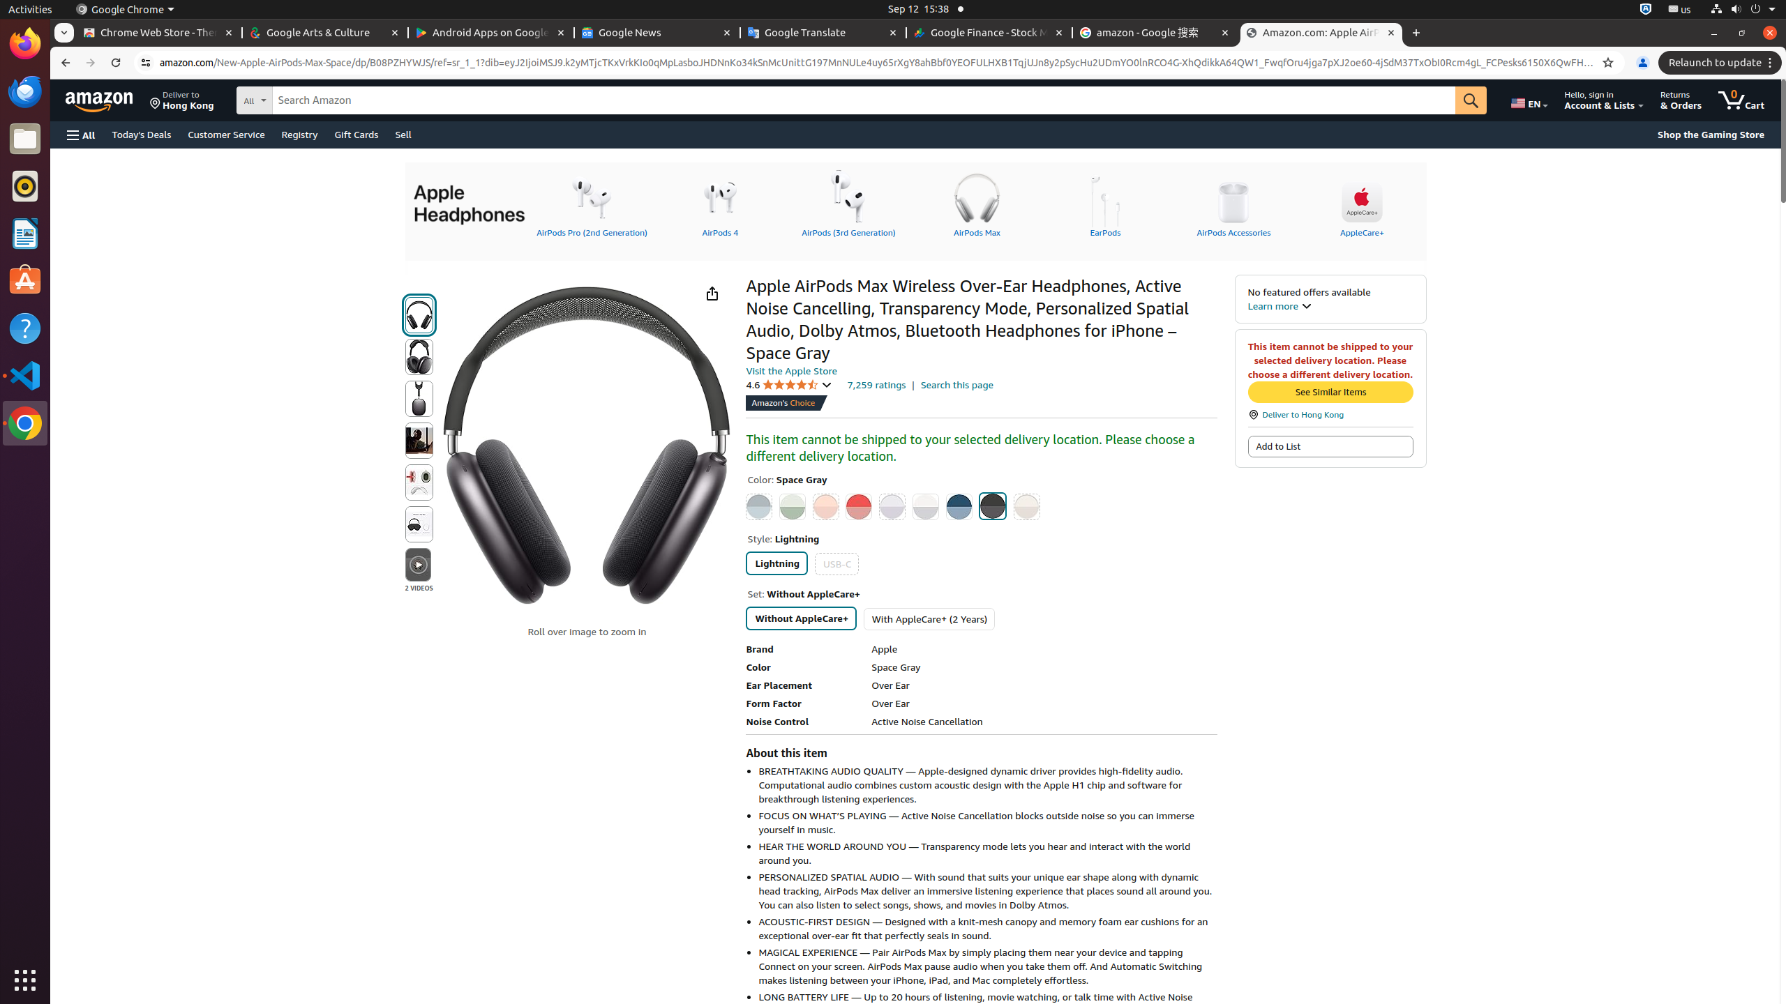 The height and width of the screenshot is (1004, 1786). I want to click on Reload, so click(116, 63).